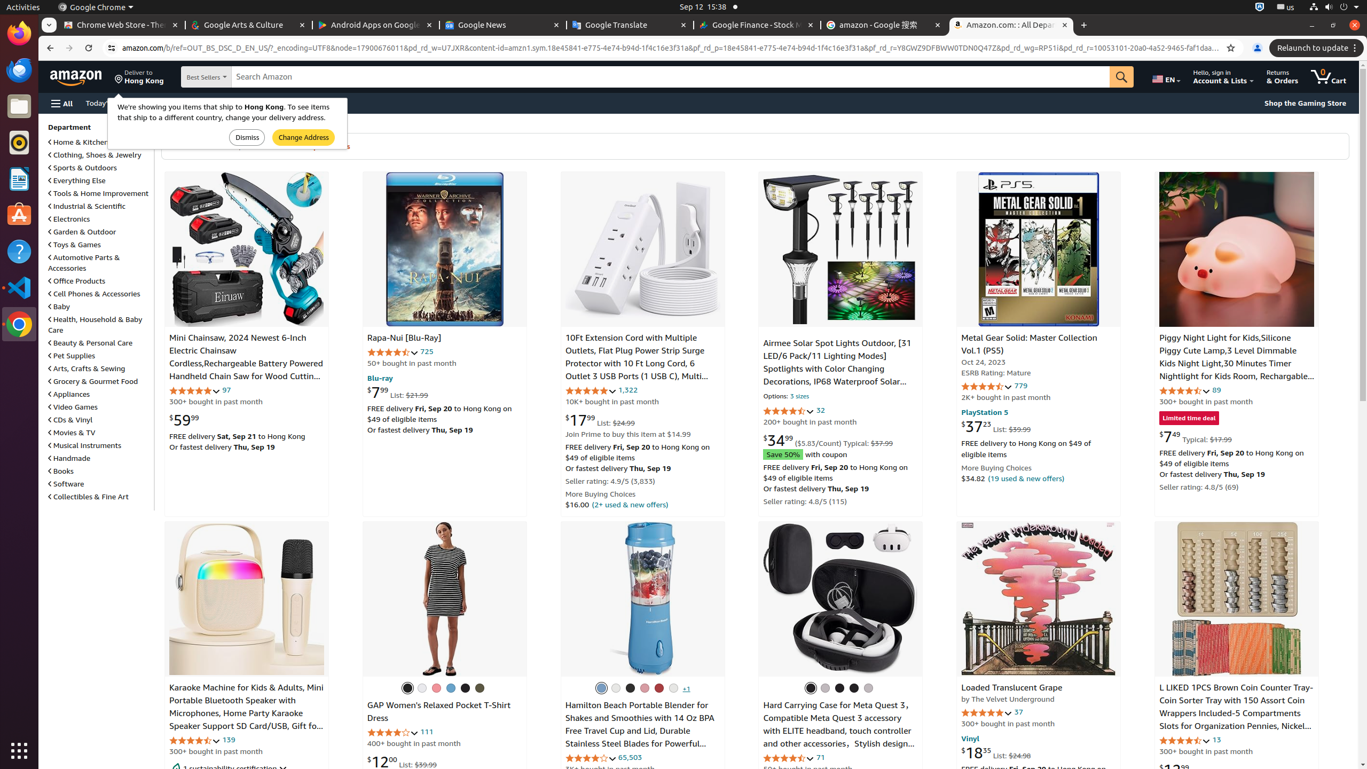  Describe the element at coordinates (1166, 77) in the screenshot. I see `Choose a language for shopping.` at that location.